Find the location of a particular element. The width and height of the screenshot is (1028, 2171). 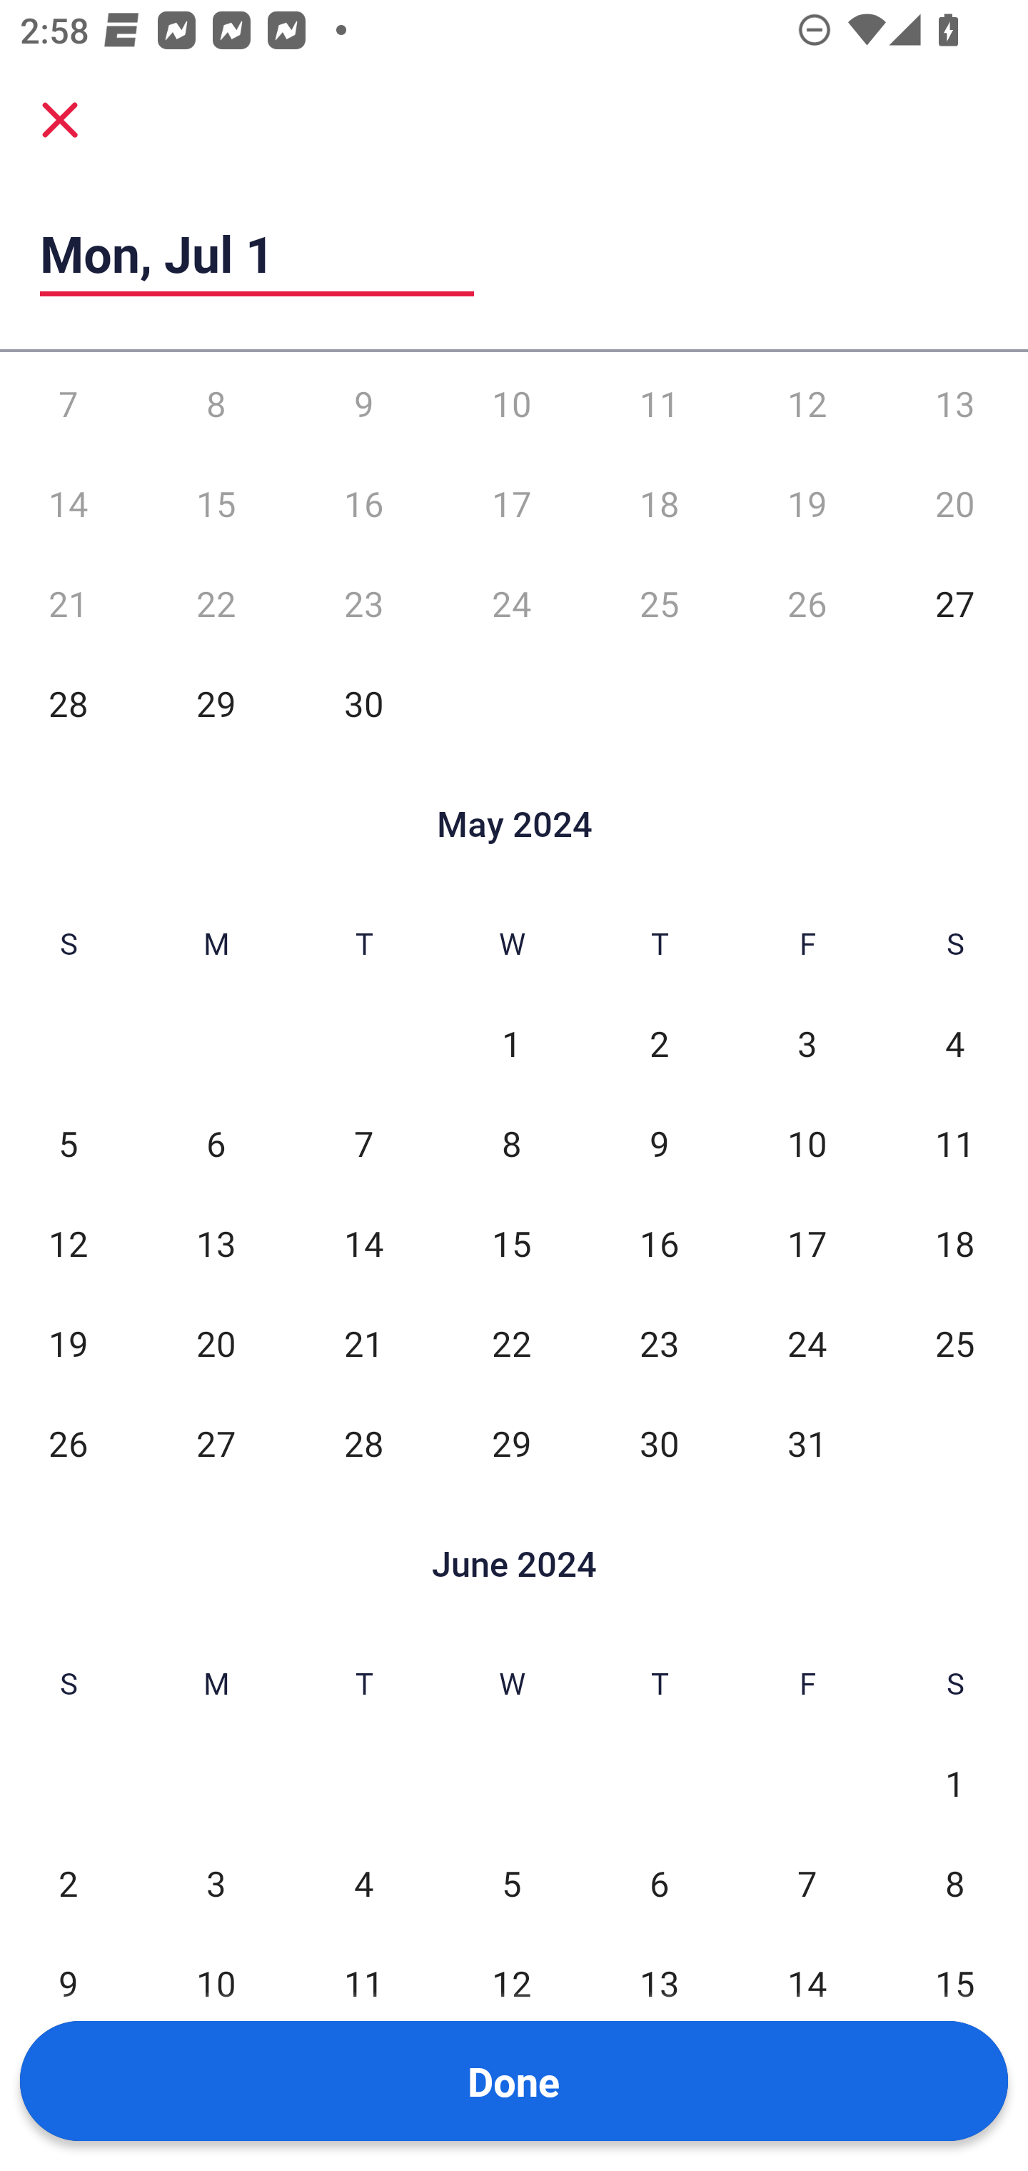

9 Sun, Jun 9, Not Selected is located at coordinates (68, 1982).